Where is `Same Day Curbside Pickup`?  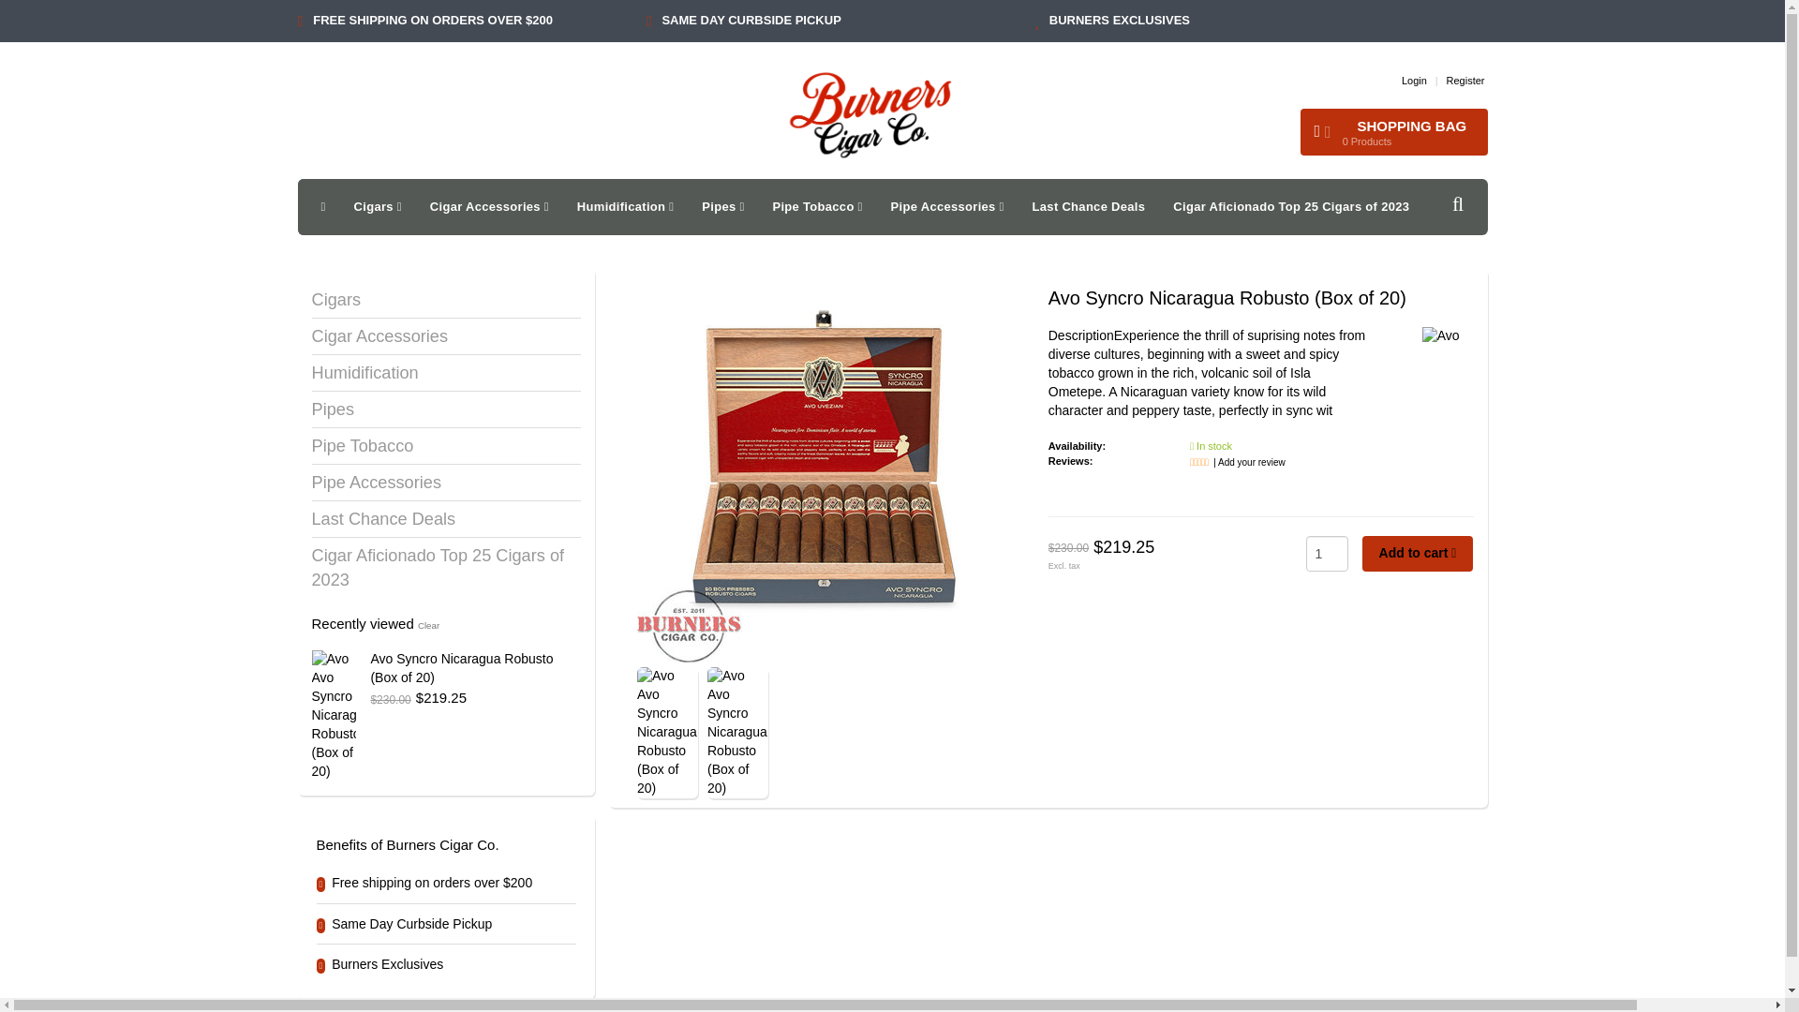
Same Day Curbside Pickup is located at coordinates (751, 21).